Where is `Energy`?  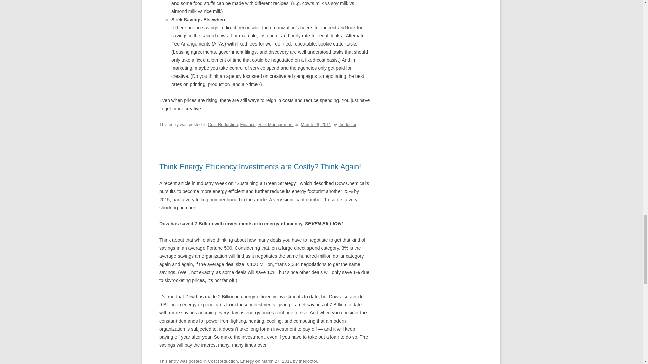 Energy is located at coordinates (247, 361).